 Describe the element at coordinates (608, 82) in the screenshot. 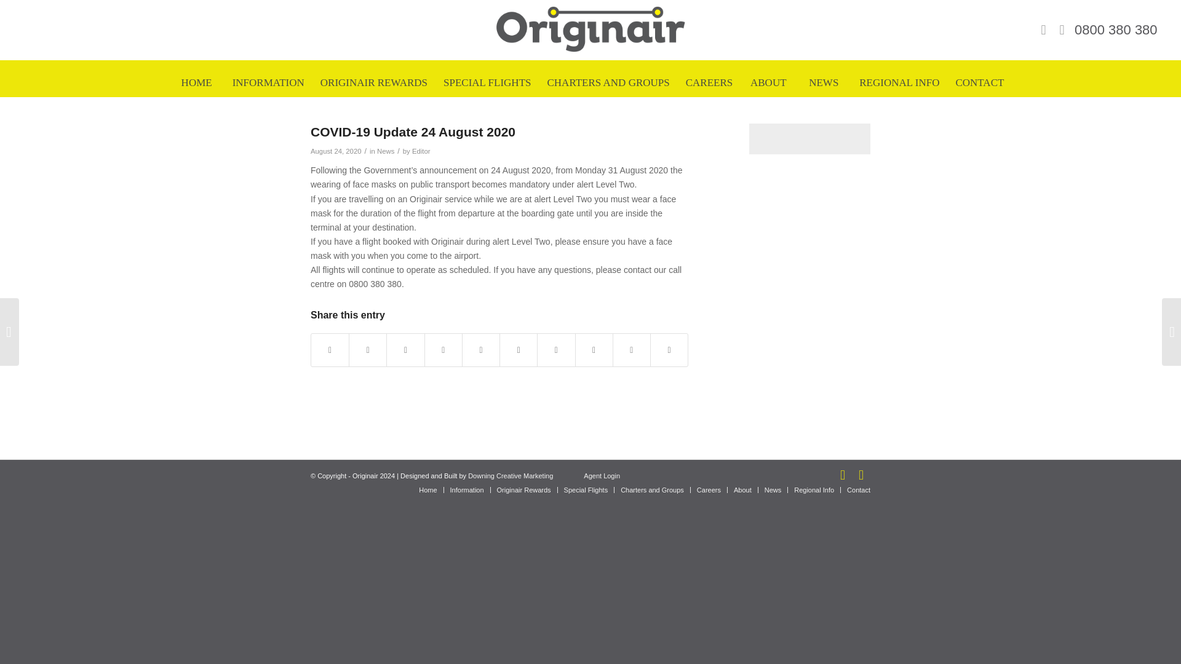

I see `CHARTERS AND GROUPS` at that location.